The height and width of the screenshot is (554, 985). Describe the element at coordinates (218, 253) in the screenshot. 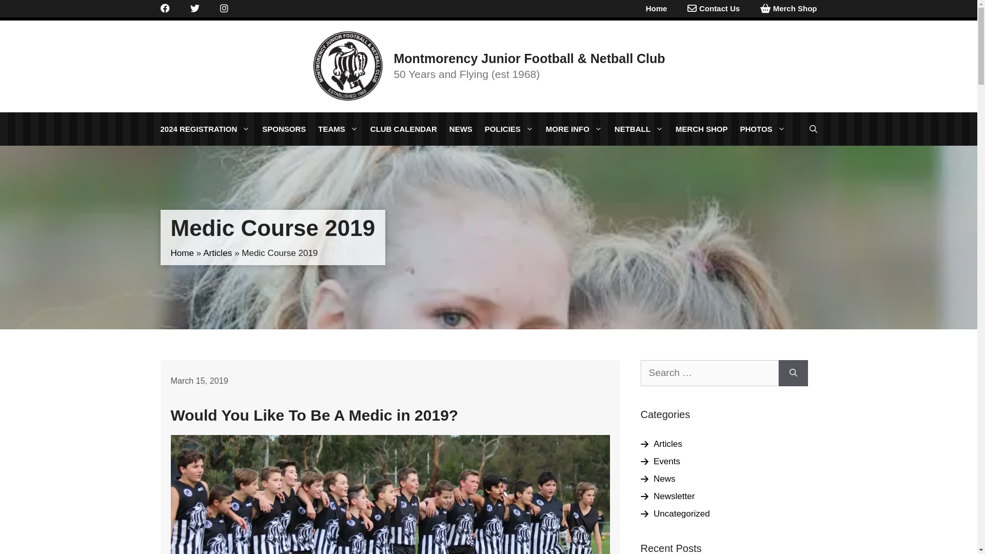

I see `Articles` at that location.